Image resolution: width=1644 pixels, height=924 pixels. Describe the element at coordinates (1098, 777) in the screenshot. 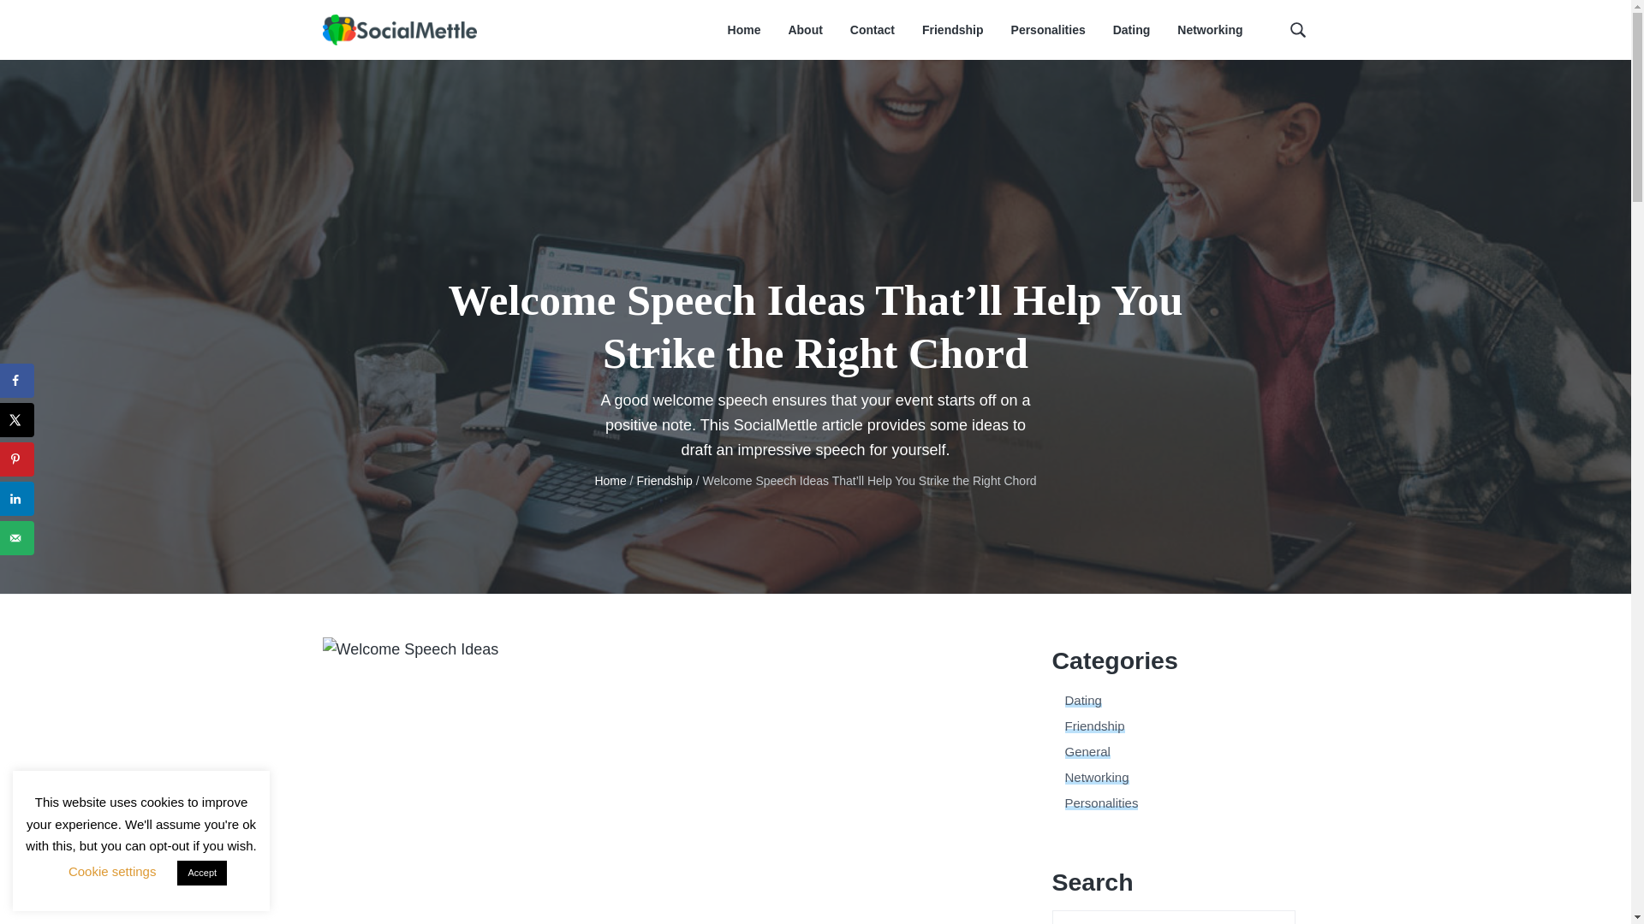

I see `Networking` at that location.